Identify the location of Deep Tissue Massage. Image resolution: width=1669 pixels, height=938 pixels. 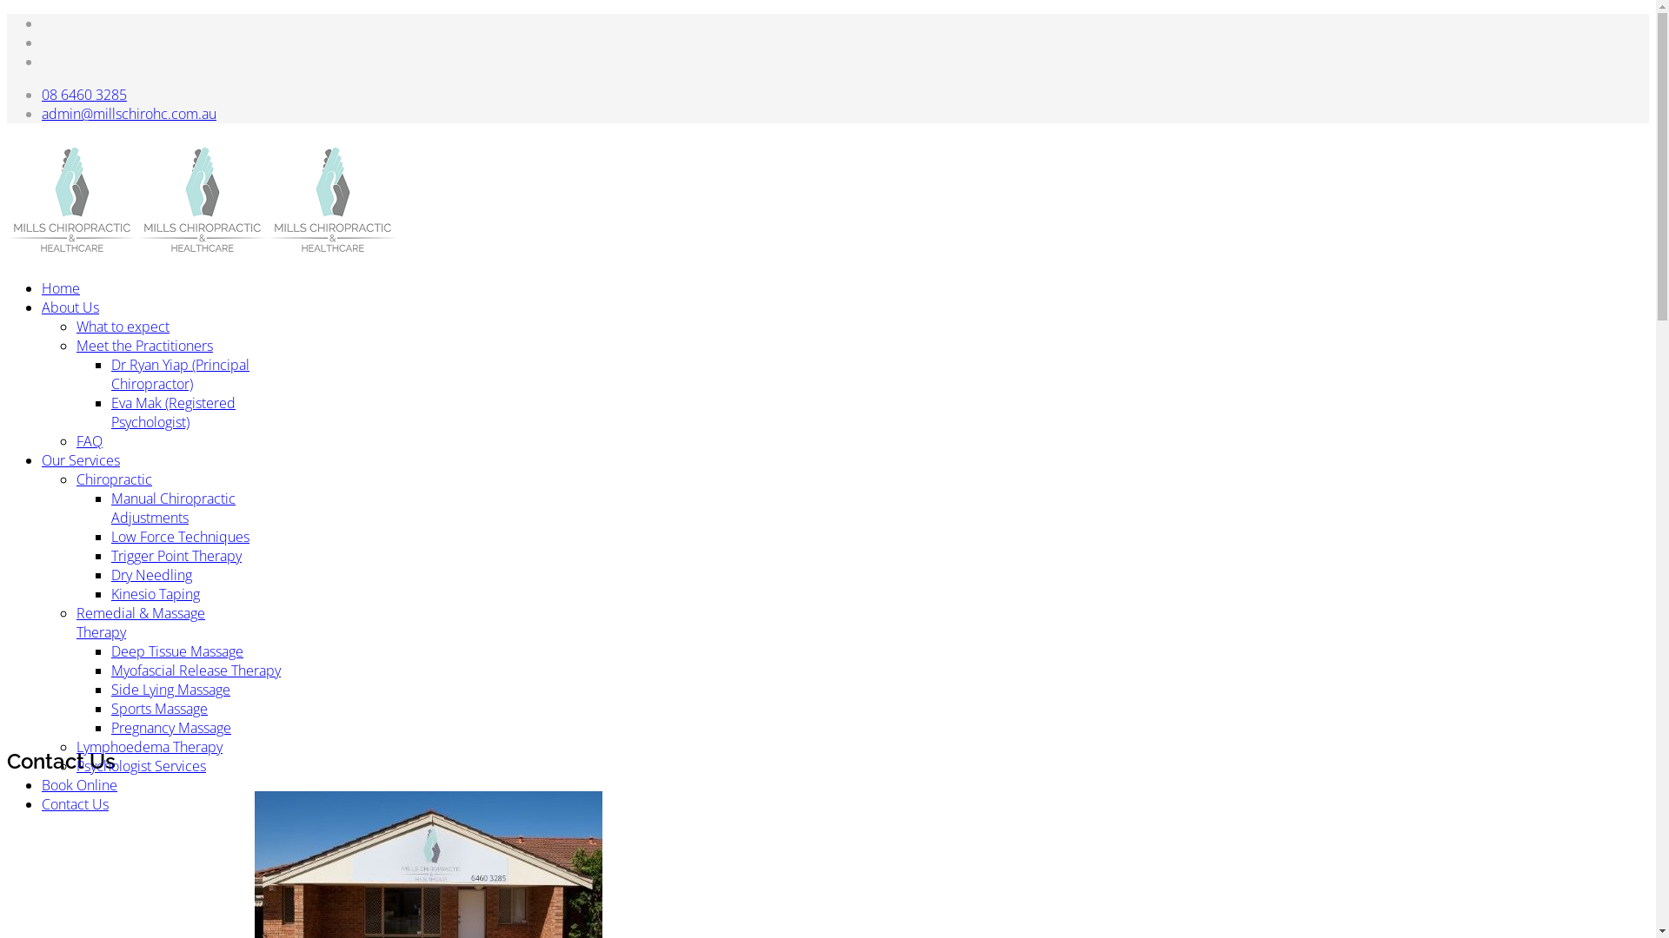
(177, 651).